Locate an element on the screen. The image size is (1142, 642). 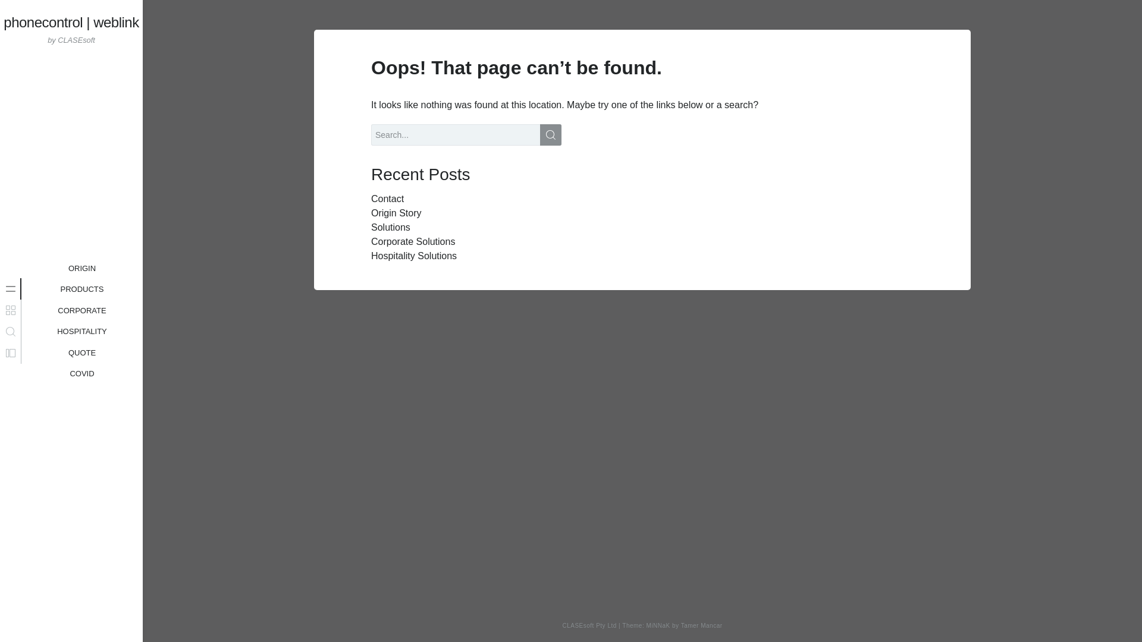
Tamer Mancar is located at coordinates (702, 625).